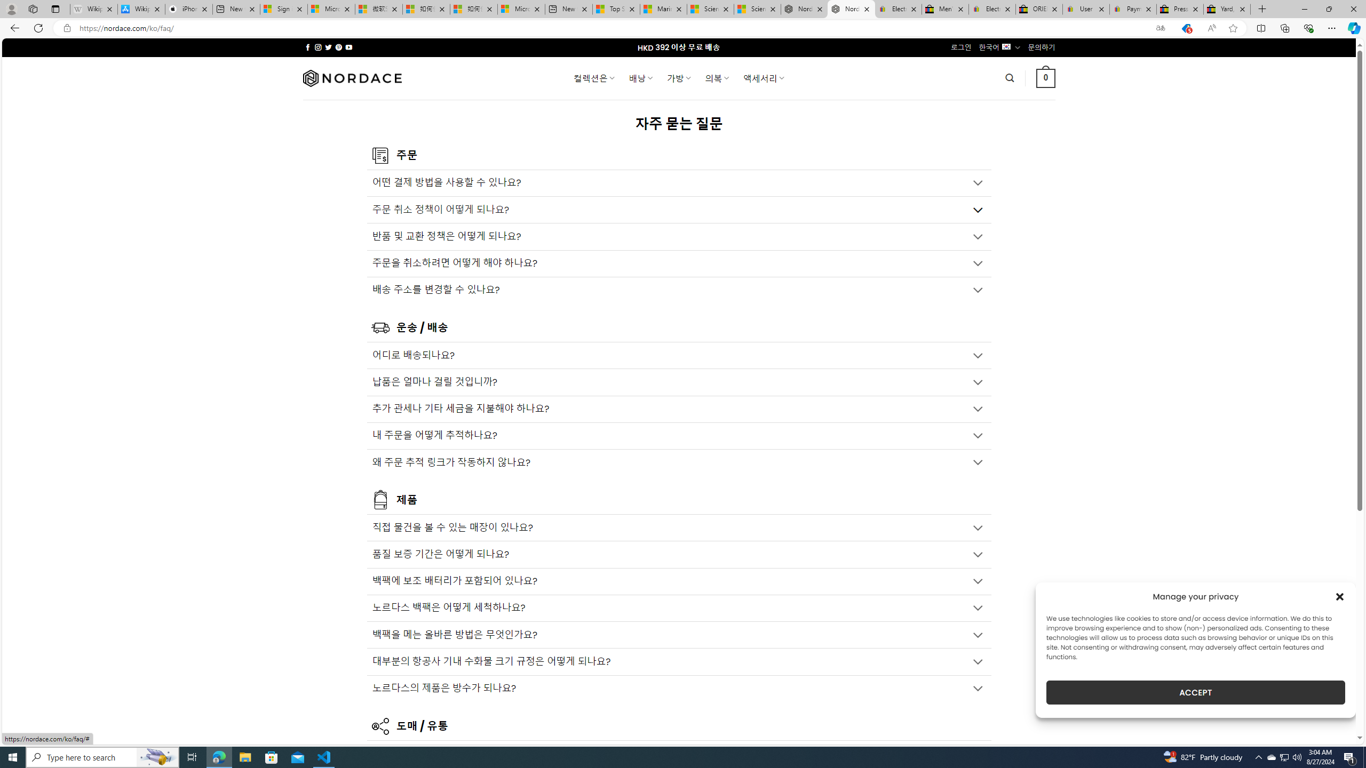 The width and height of the screenshot is (1366, 768). I want to click on Yard, Garden & Outdoor Living, so click(1227, 9).